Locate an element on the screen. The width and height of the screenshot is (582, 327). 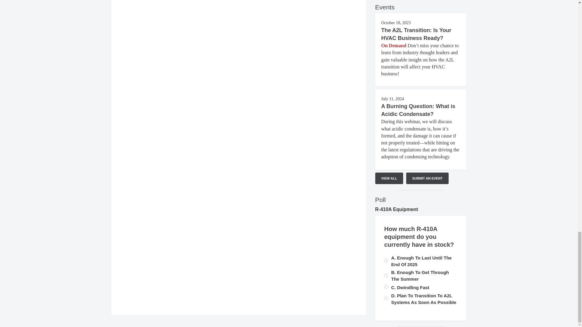
A Burning Question: What is Acidic Condensate? is located at coordinates (418, 110).